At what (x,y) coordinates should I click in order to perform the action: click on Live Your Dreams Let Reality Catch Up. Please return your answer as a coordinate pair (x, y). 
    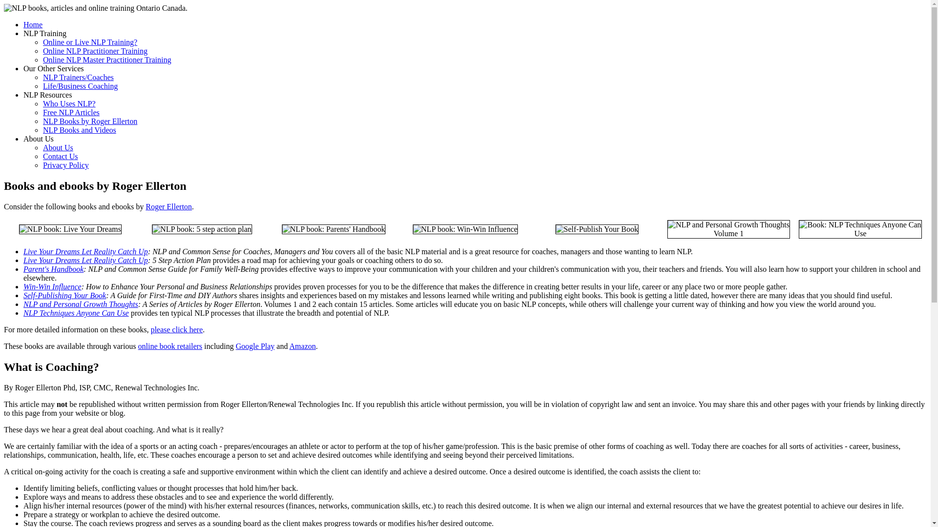
    Looking at the image, I should click on (86, 251).